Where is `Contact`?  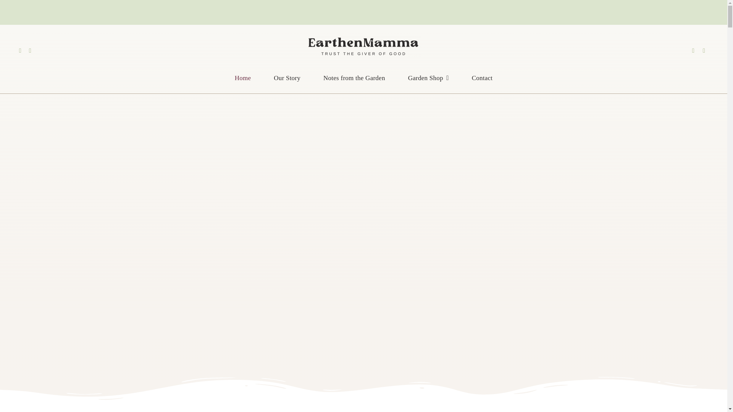
Contact is located at coordinates (483, 78).